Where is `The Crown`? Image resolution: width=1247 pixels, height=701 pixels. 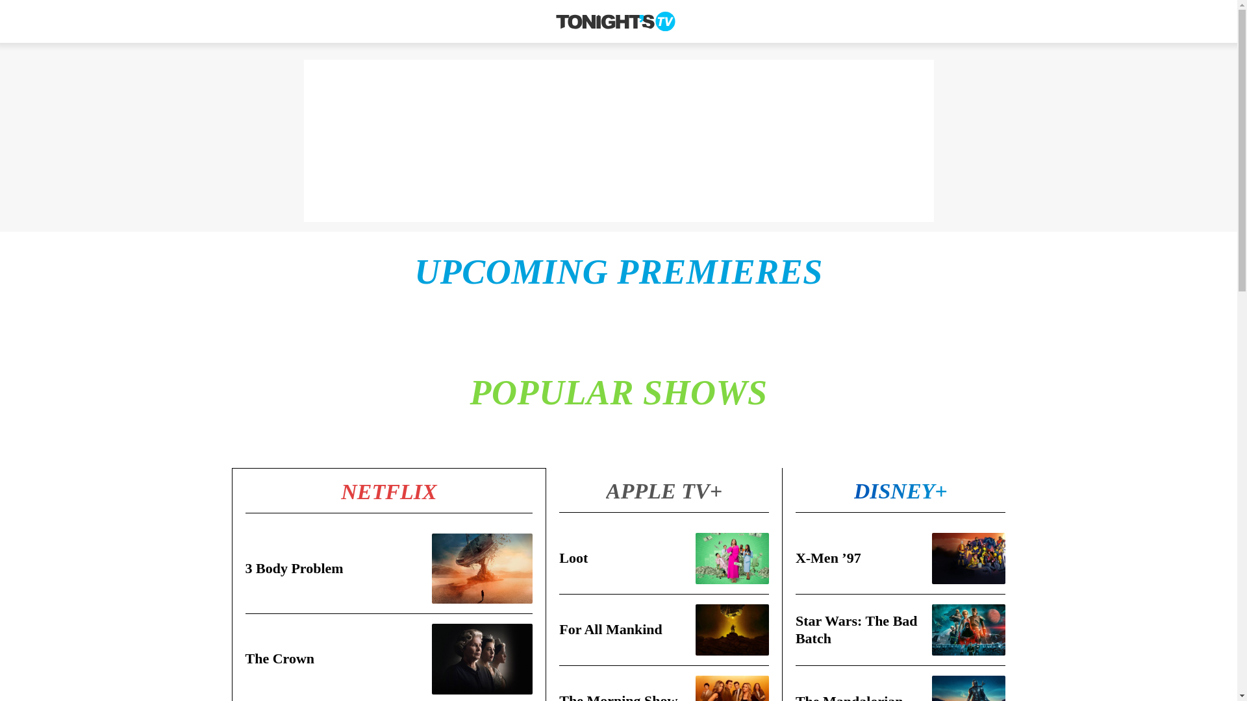
The Crown is located at coordinates (281, 658).